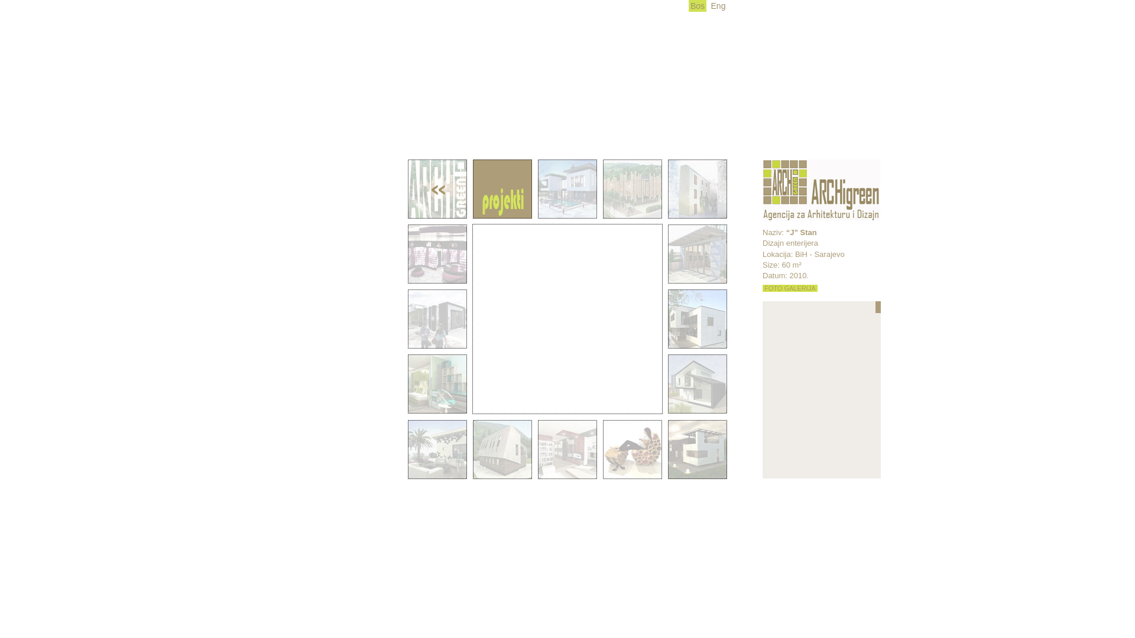 The width and height of the screenshot is (1135, 638). I want to click on FOTO GALERIJA, so click(790, 288).